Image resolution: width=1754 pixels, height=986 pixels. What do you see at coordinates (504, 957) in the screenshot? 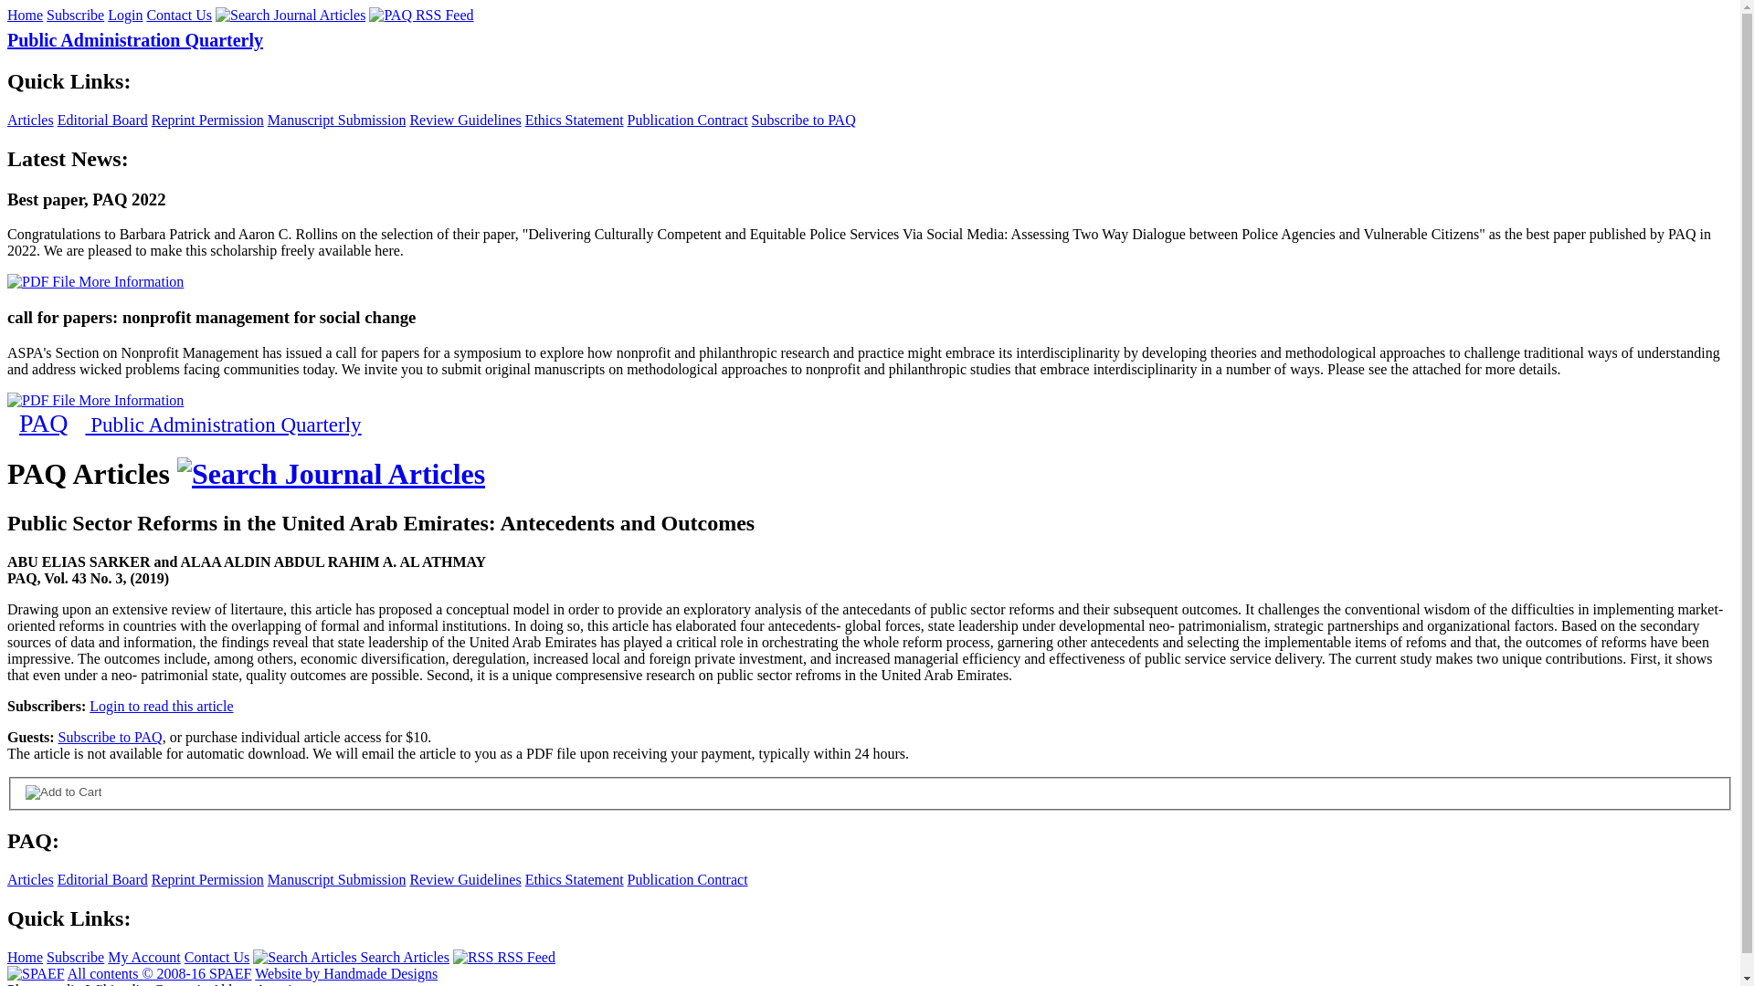
I see `RSS Feed` at bounding box center [504, 957].